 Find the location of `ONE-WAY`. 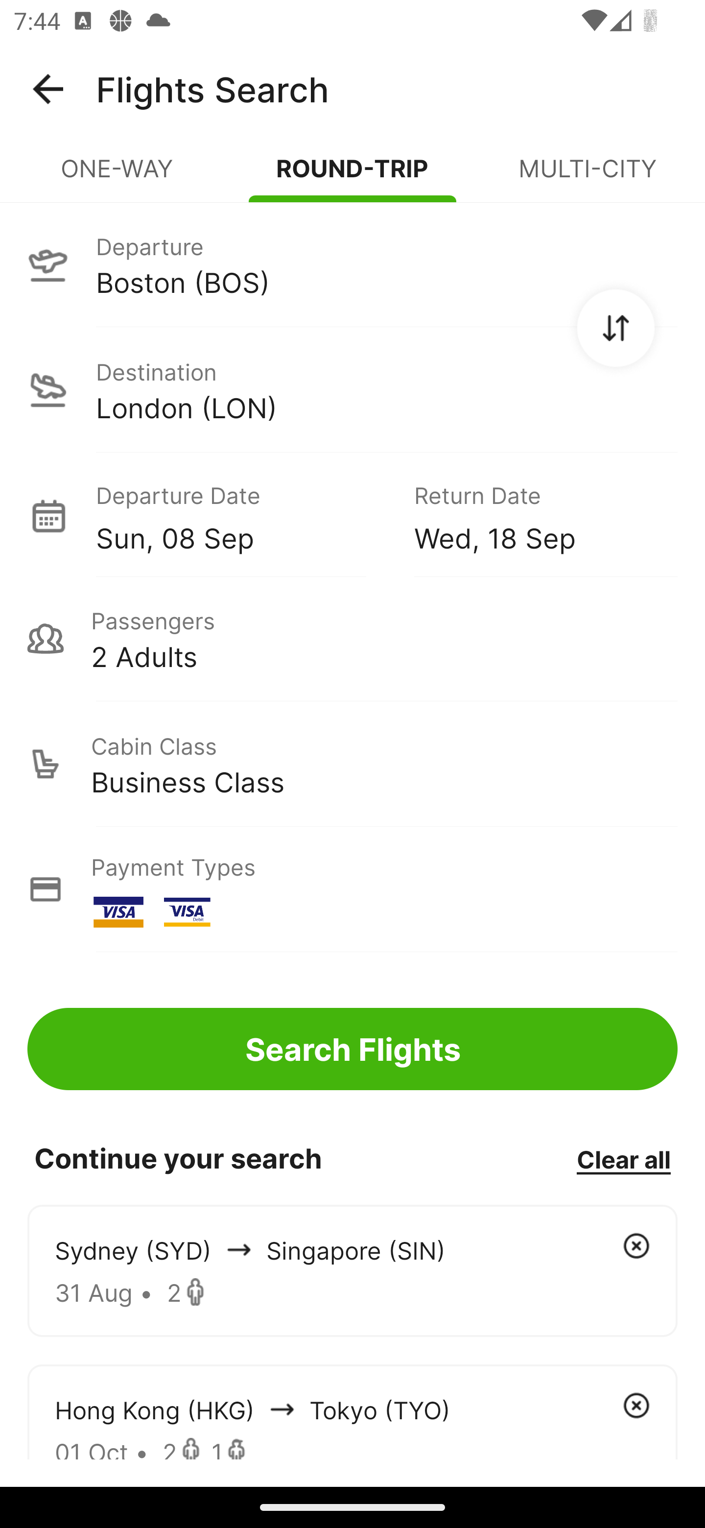

ONE-WAY is located at coordinates (117, 176).